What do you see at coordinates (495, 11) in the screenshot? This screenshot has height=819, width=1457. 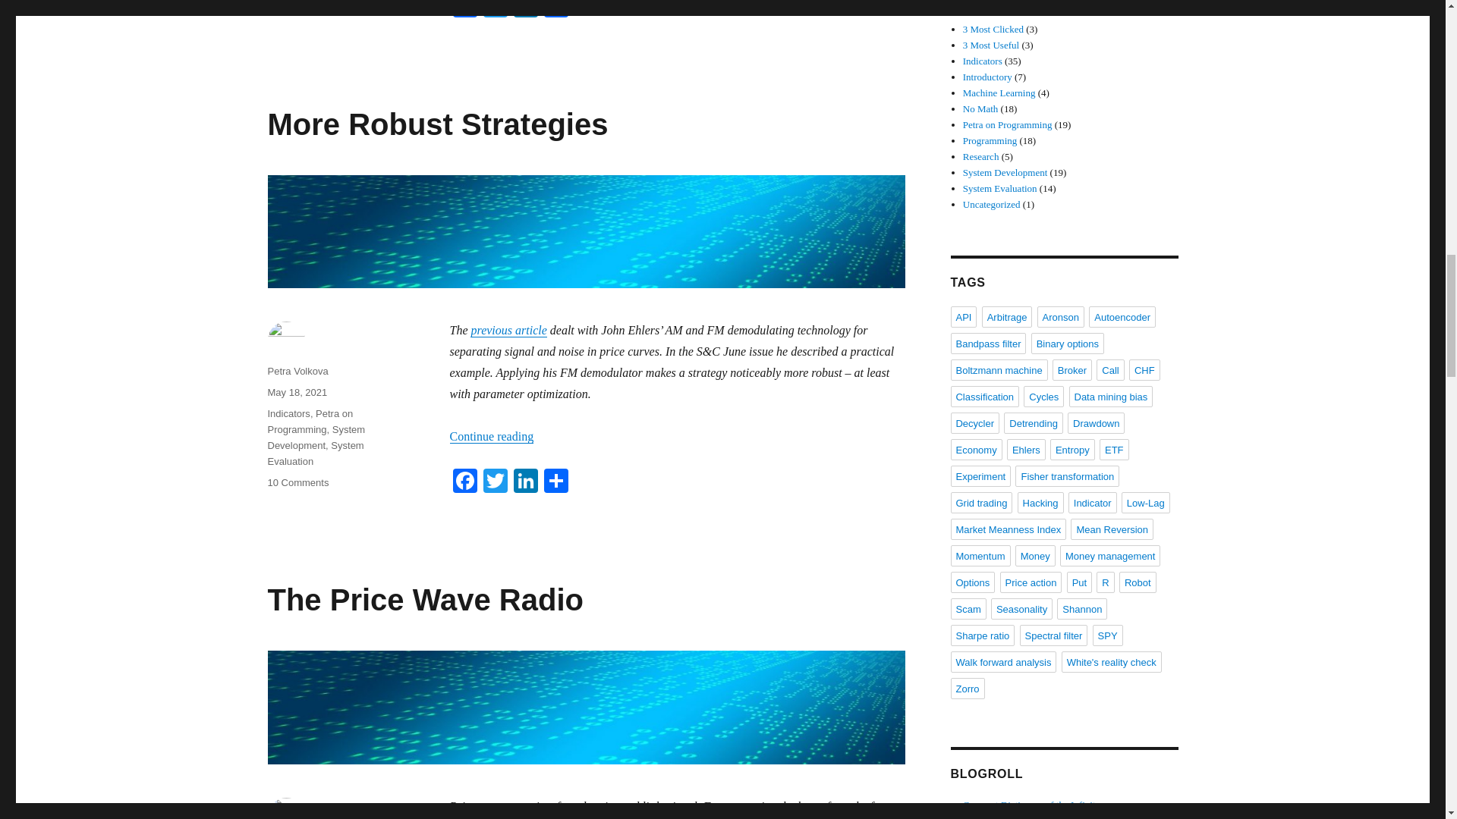 I see `Twitter` at bounding box center [495, 11].